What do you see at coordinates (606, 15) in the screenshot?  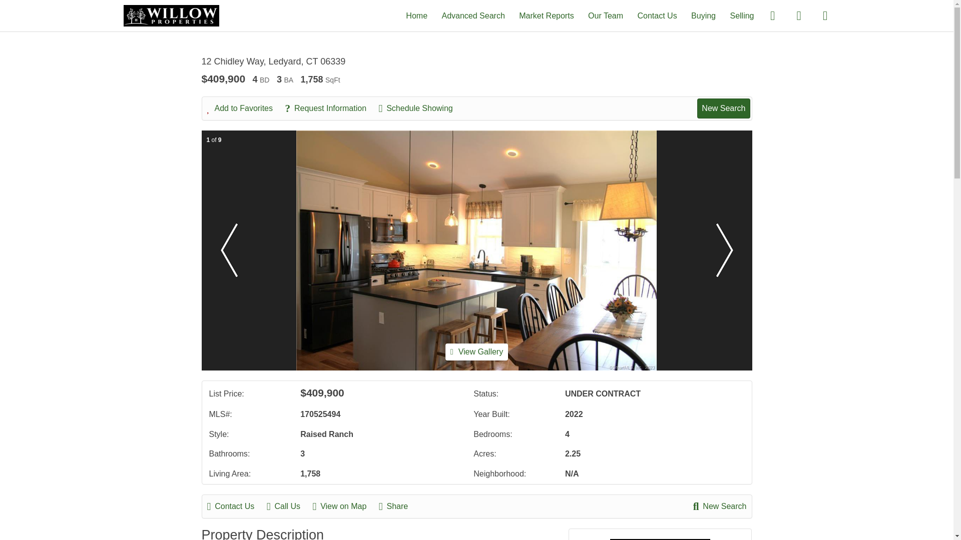 I see `Our Team` at bounding box center [606, 15].